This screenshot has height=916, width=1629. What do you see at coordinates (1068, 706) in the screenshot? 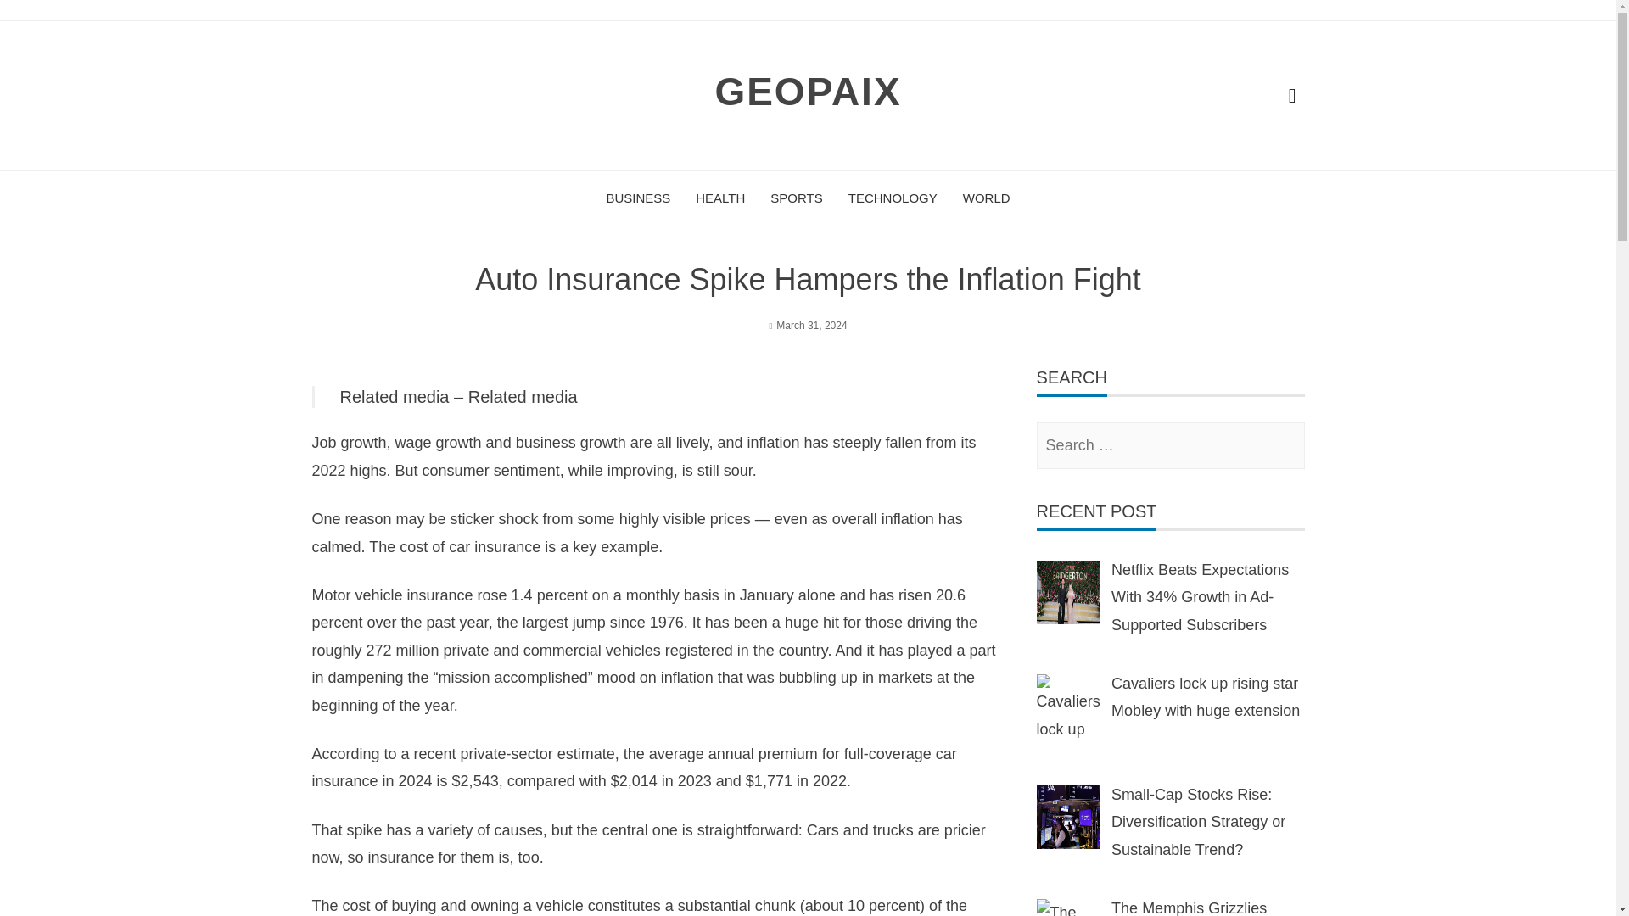
I see `Cavaliers lock up rising star Mobley with huge extension` at bounding box center [1068, 706].